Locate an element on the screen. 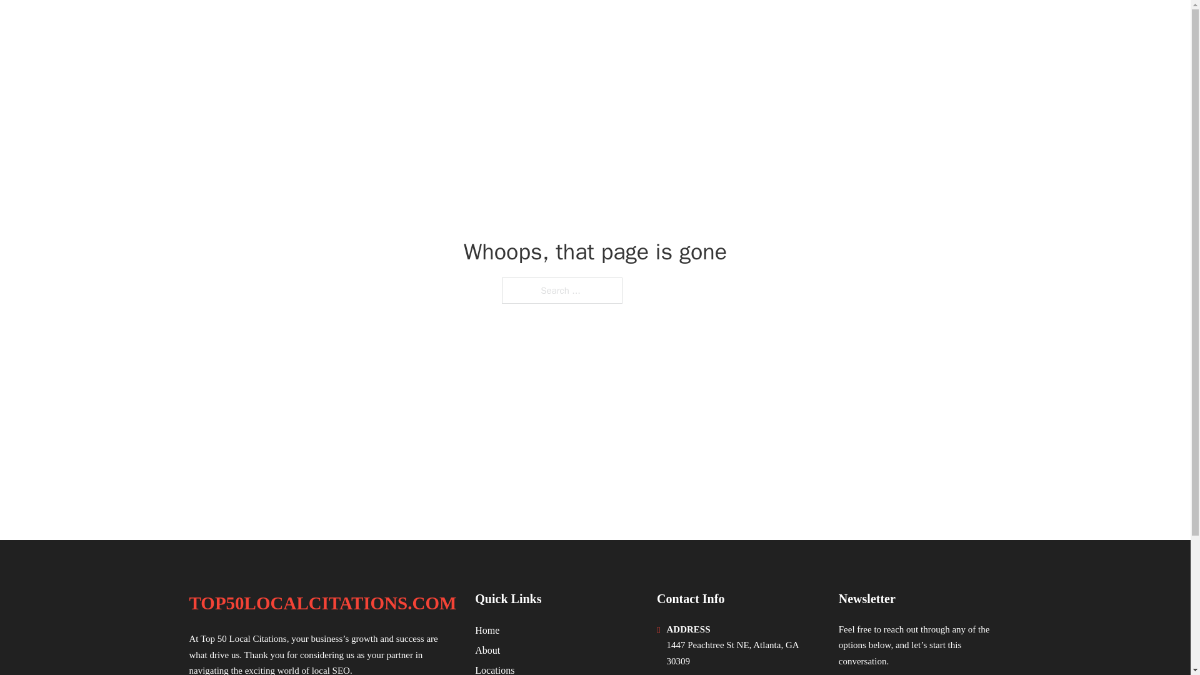 This screenshot has height=675, width=1200. Locations is located at coordinates (495, 669).